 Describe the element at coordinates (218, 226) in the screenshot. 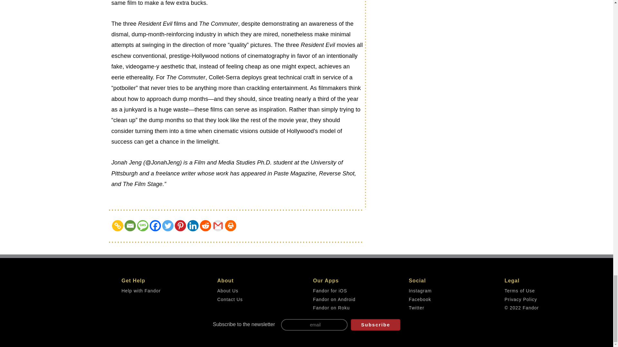

I see `Google Gmail` at that location.